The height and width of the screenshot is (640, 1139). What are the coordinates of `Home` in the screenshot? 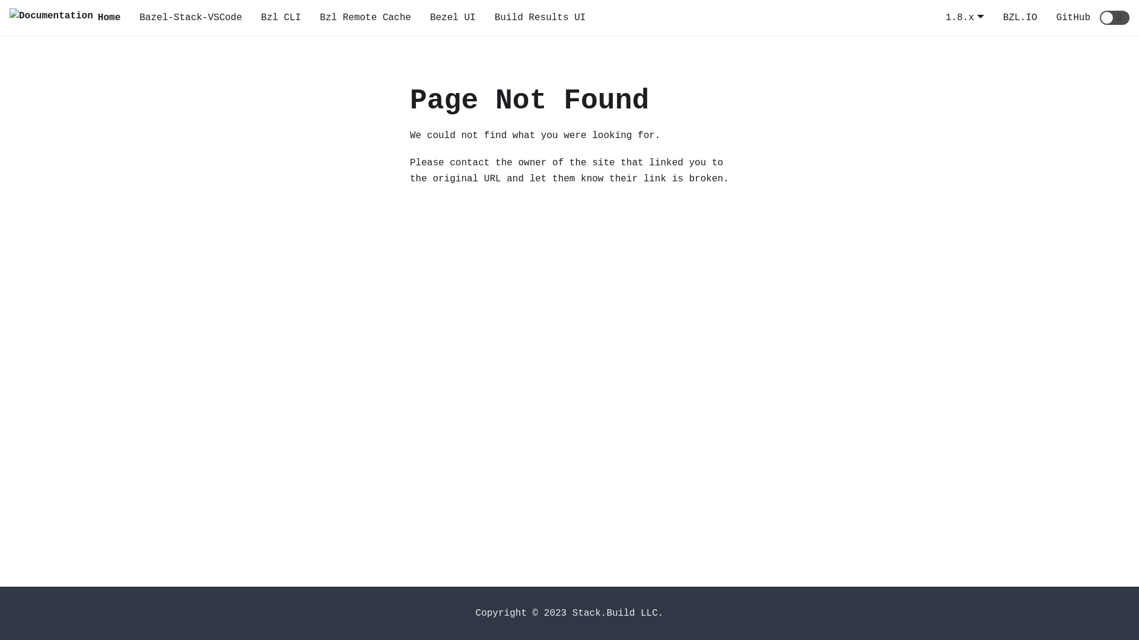 It's located at (65, 18).